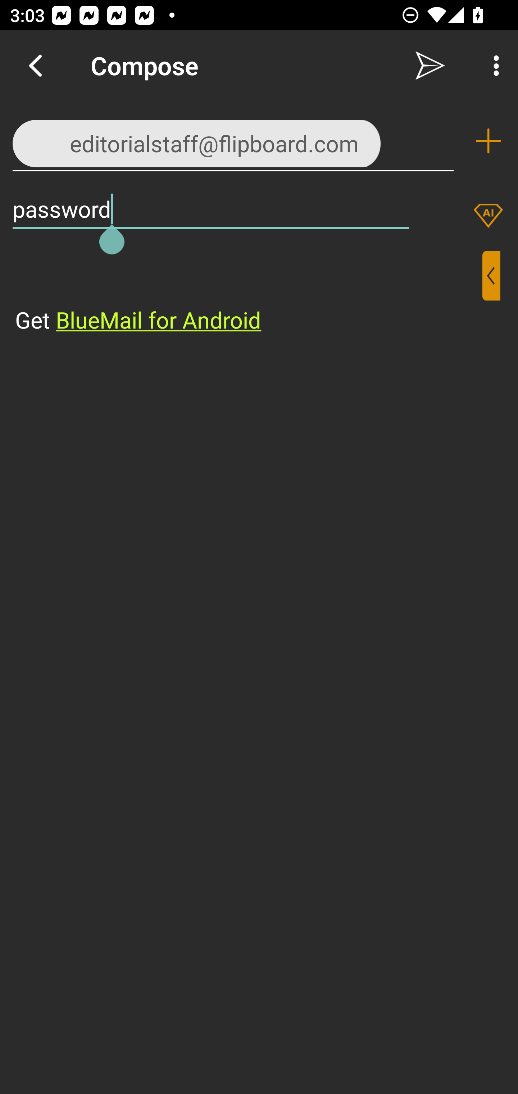 The width and height of the screenshot is (518, 1094). I want to click on More Options, so click(493, 65).